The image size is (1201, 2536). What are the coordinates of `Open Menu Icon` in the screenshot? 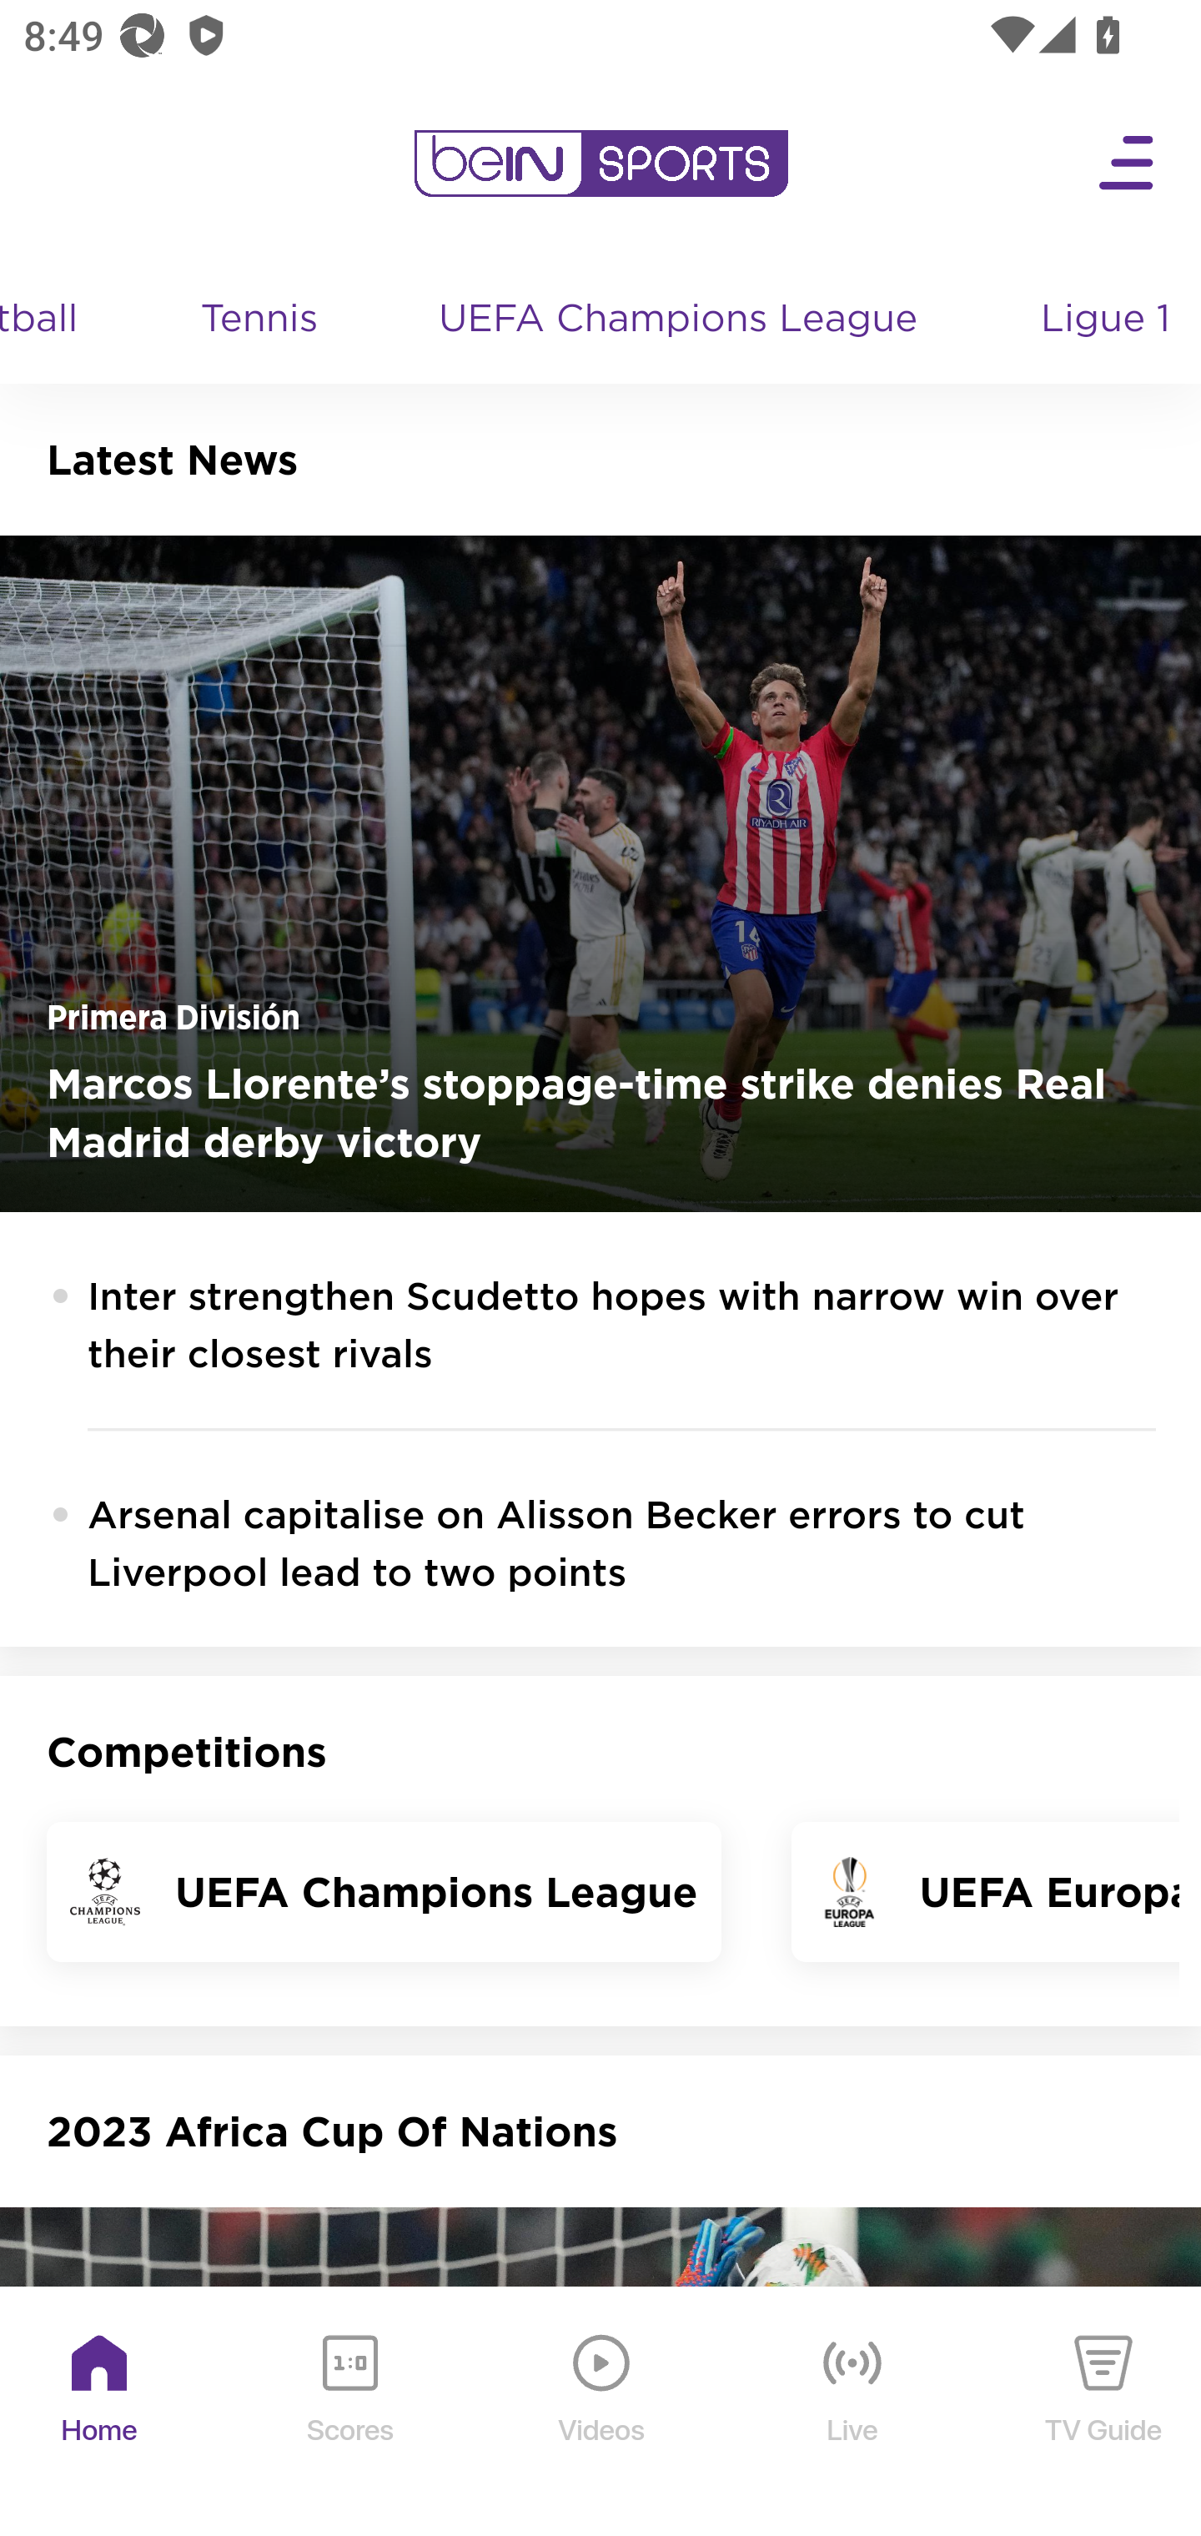 It's located at (1128, 164).